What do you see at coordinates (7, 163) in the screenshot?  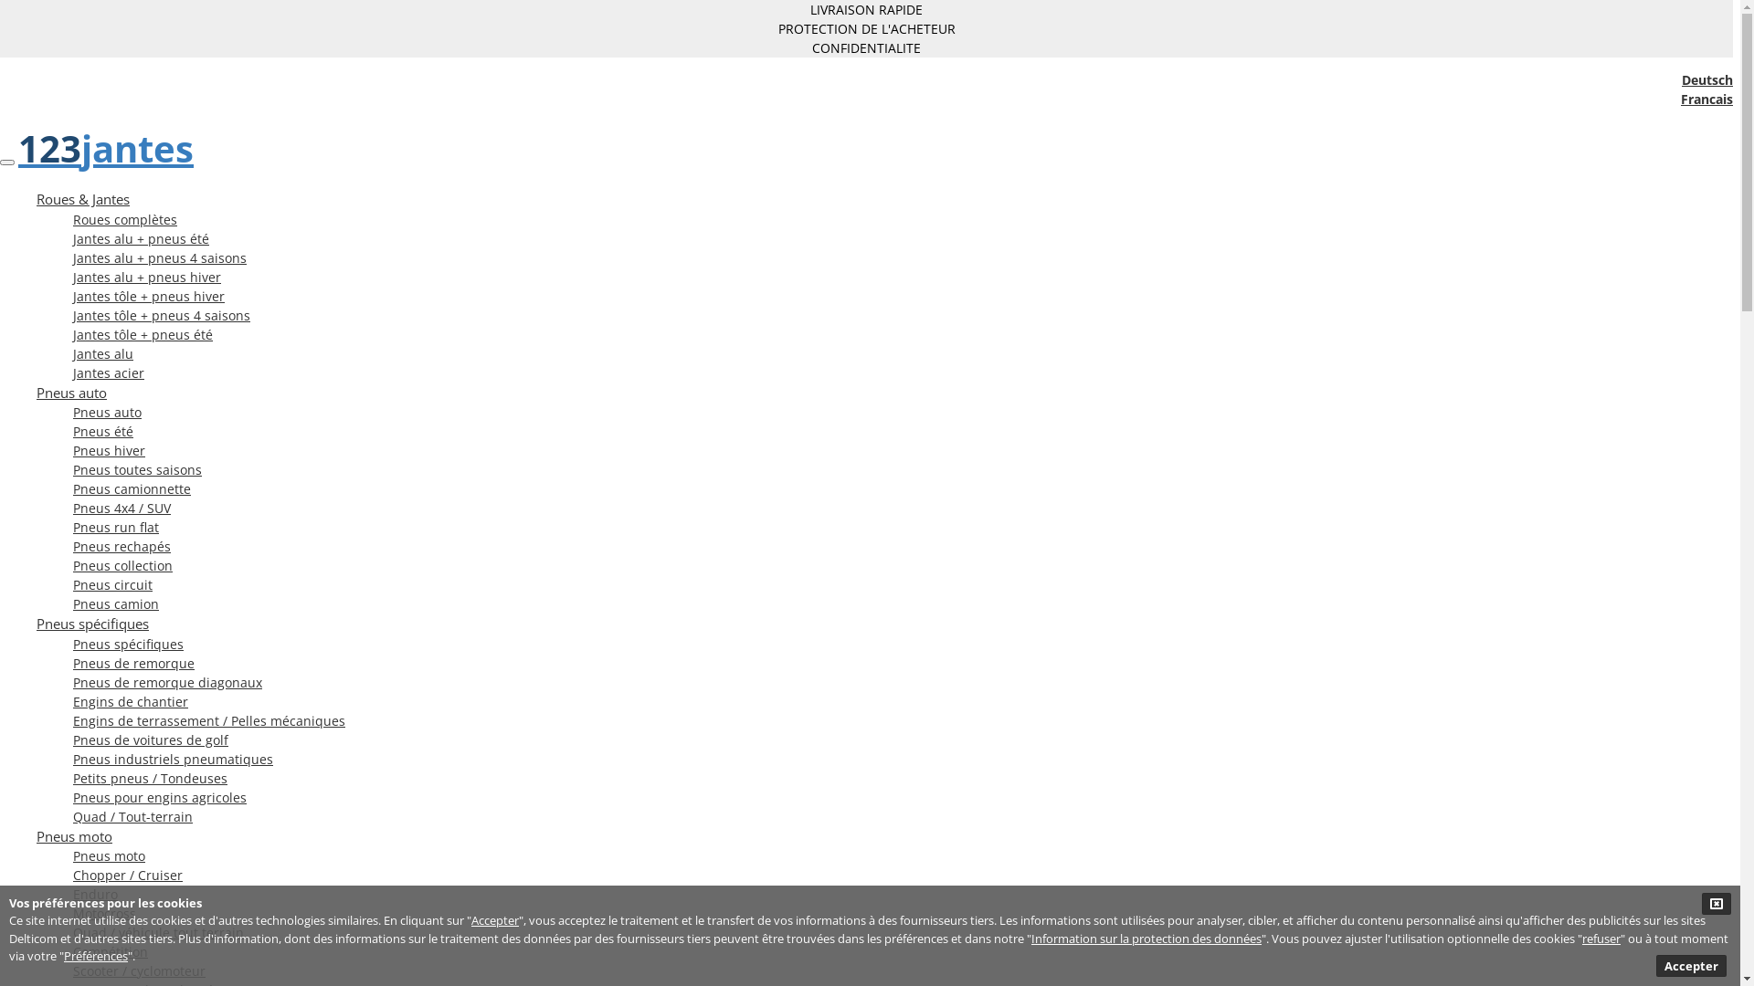 I see `Toggle navigation` at bounding box center [7, 163].